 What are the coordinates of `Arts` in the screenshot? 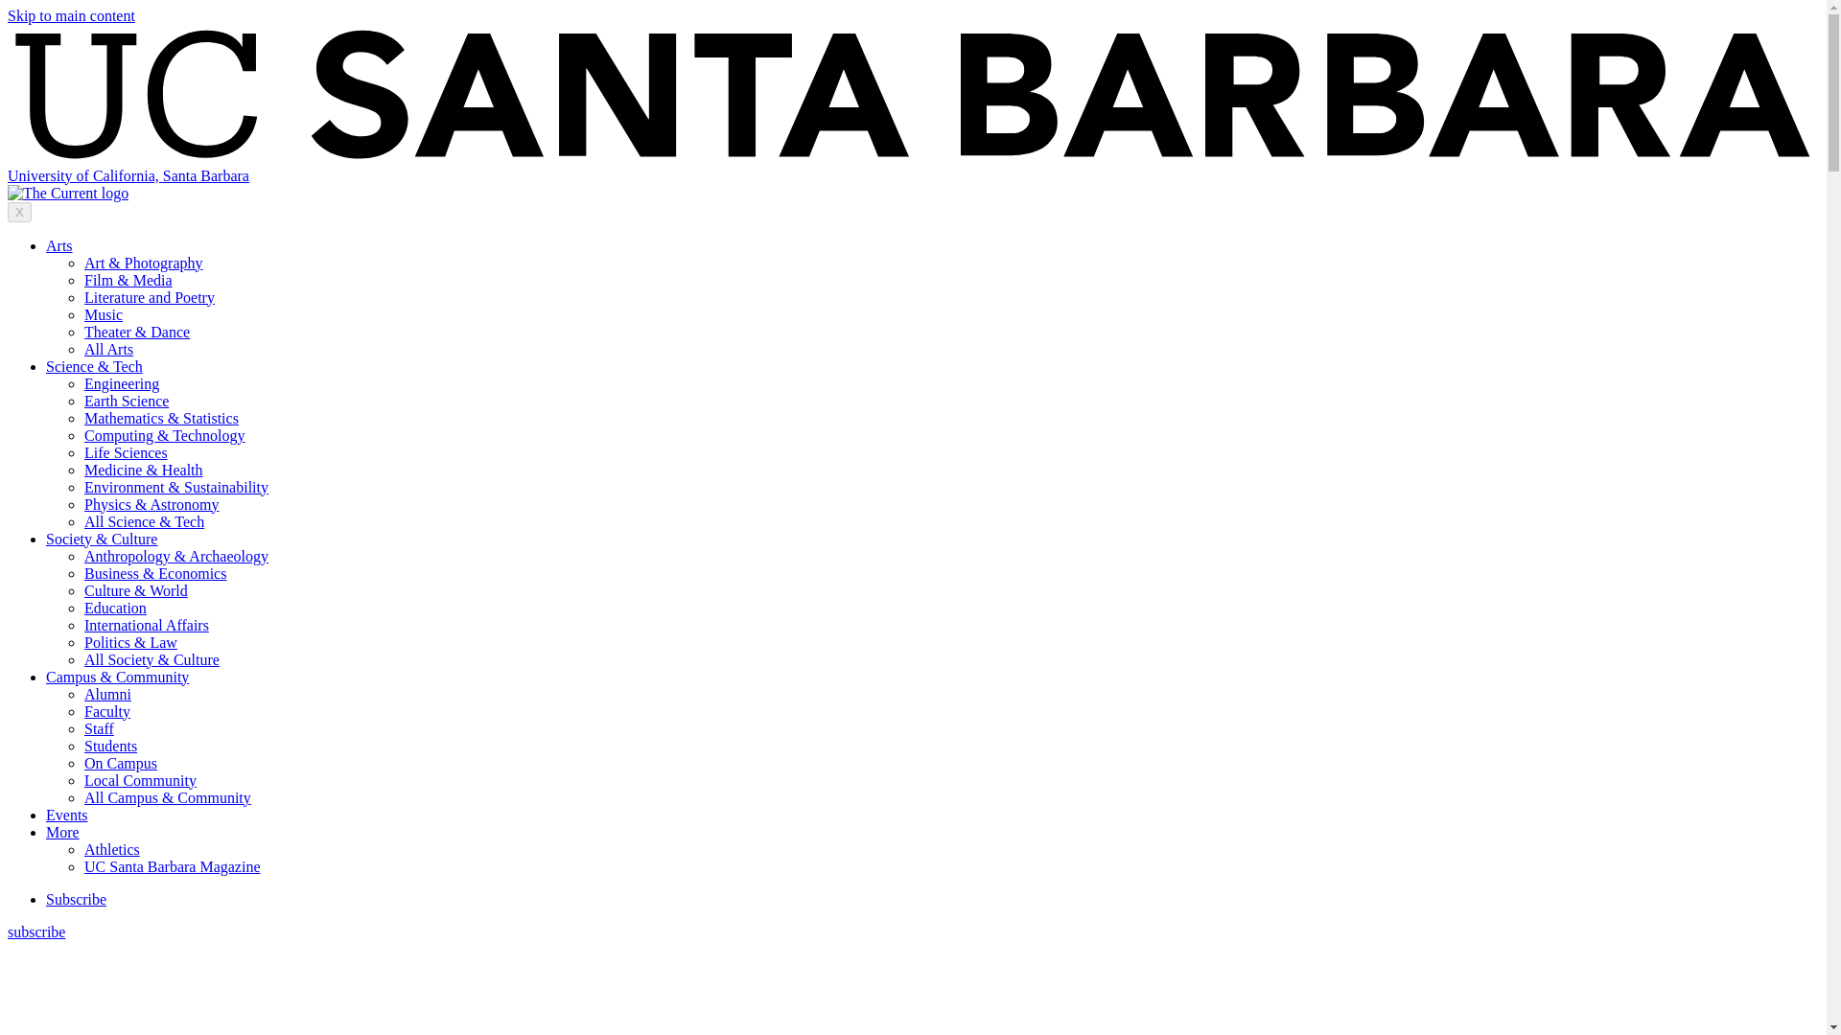 It's located at (59, 245).